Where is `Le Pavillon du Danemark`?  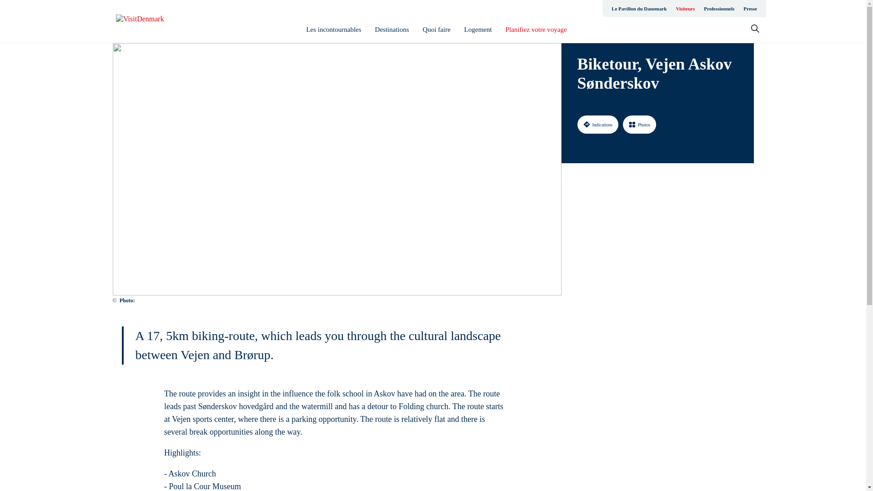 Le Pavillon du Danemark is located at coordinates (639, 8).